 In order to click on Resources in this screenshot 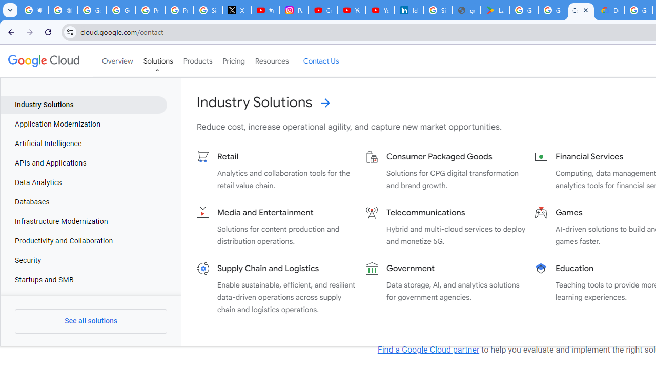, I will do `click(272, 61)`.